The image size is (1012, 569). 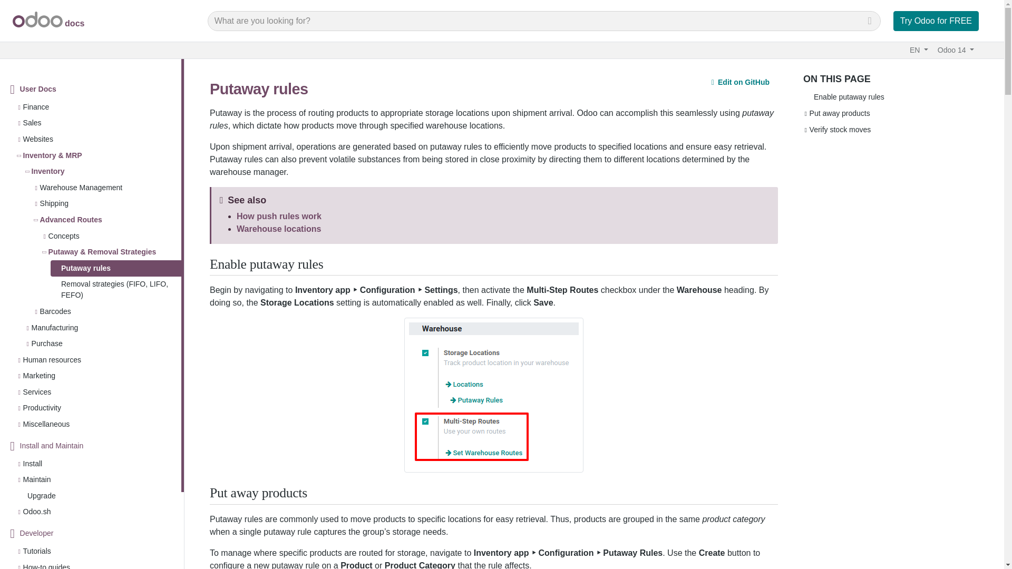 I want to click on User Docs, so click(x=38, y=89).